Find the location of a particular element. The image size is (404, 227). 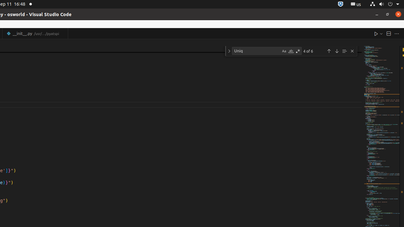

__init__.py is located at coordinates (35, 33).